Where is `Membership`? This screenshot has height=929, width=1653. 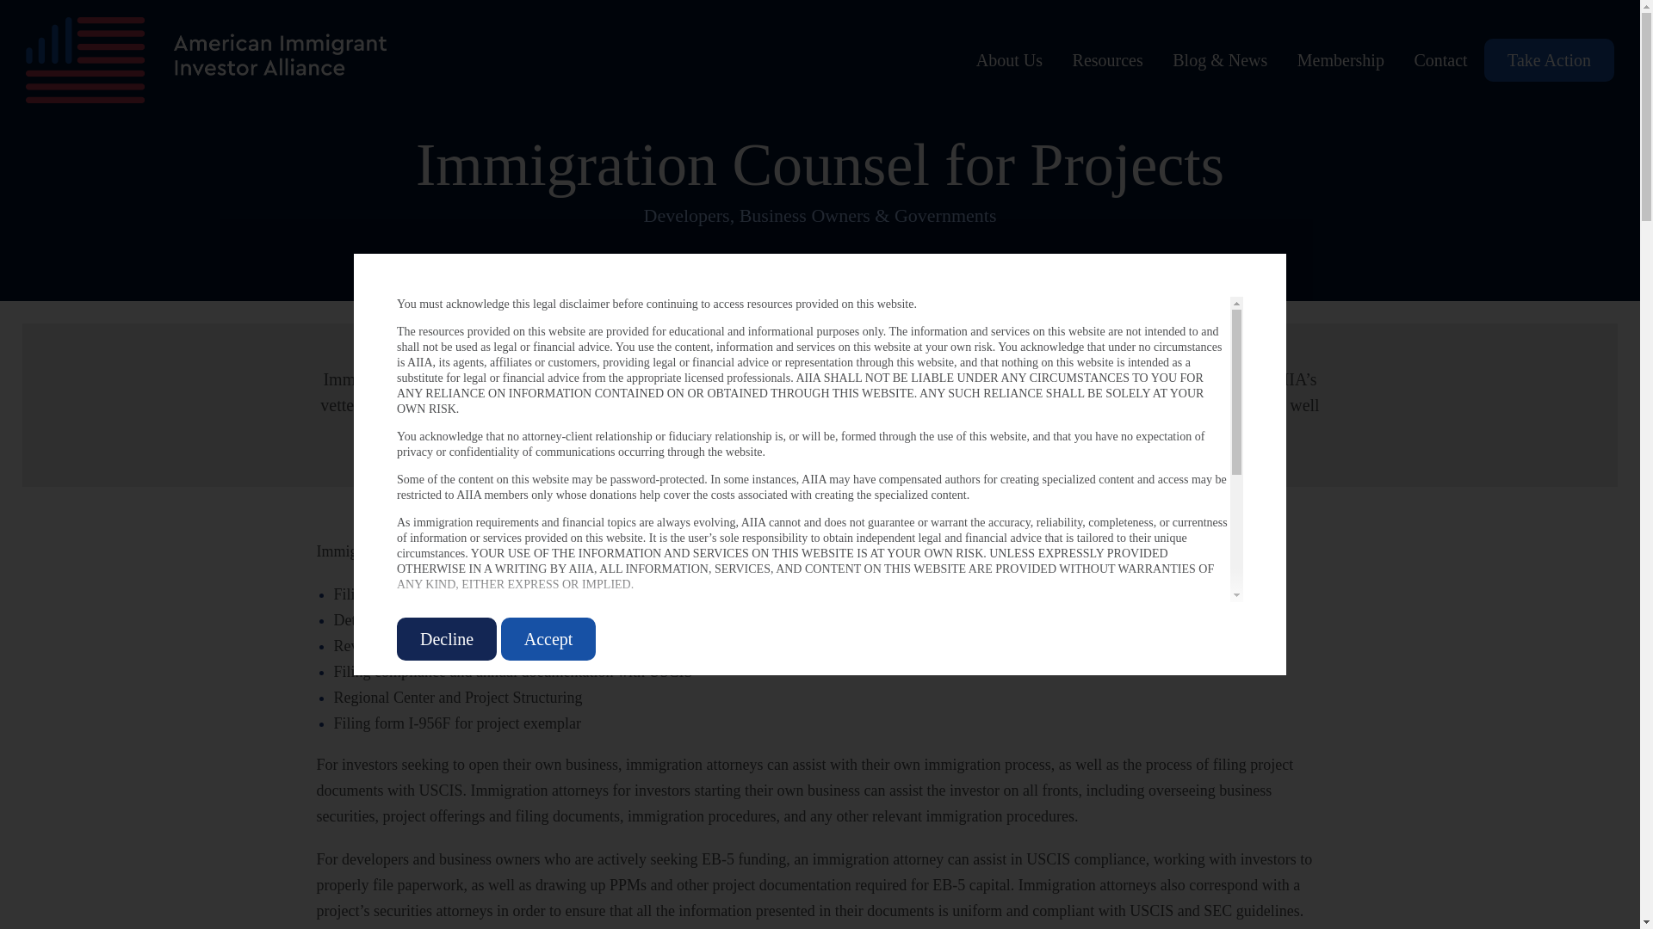
Membership is located at coordinates (1340, 60).